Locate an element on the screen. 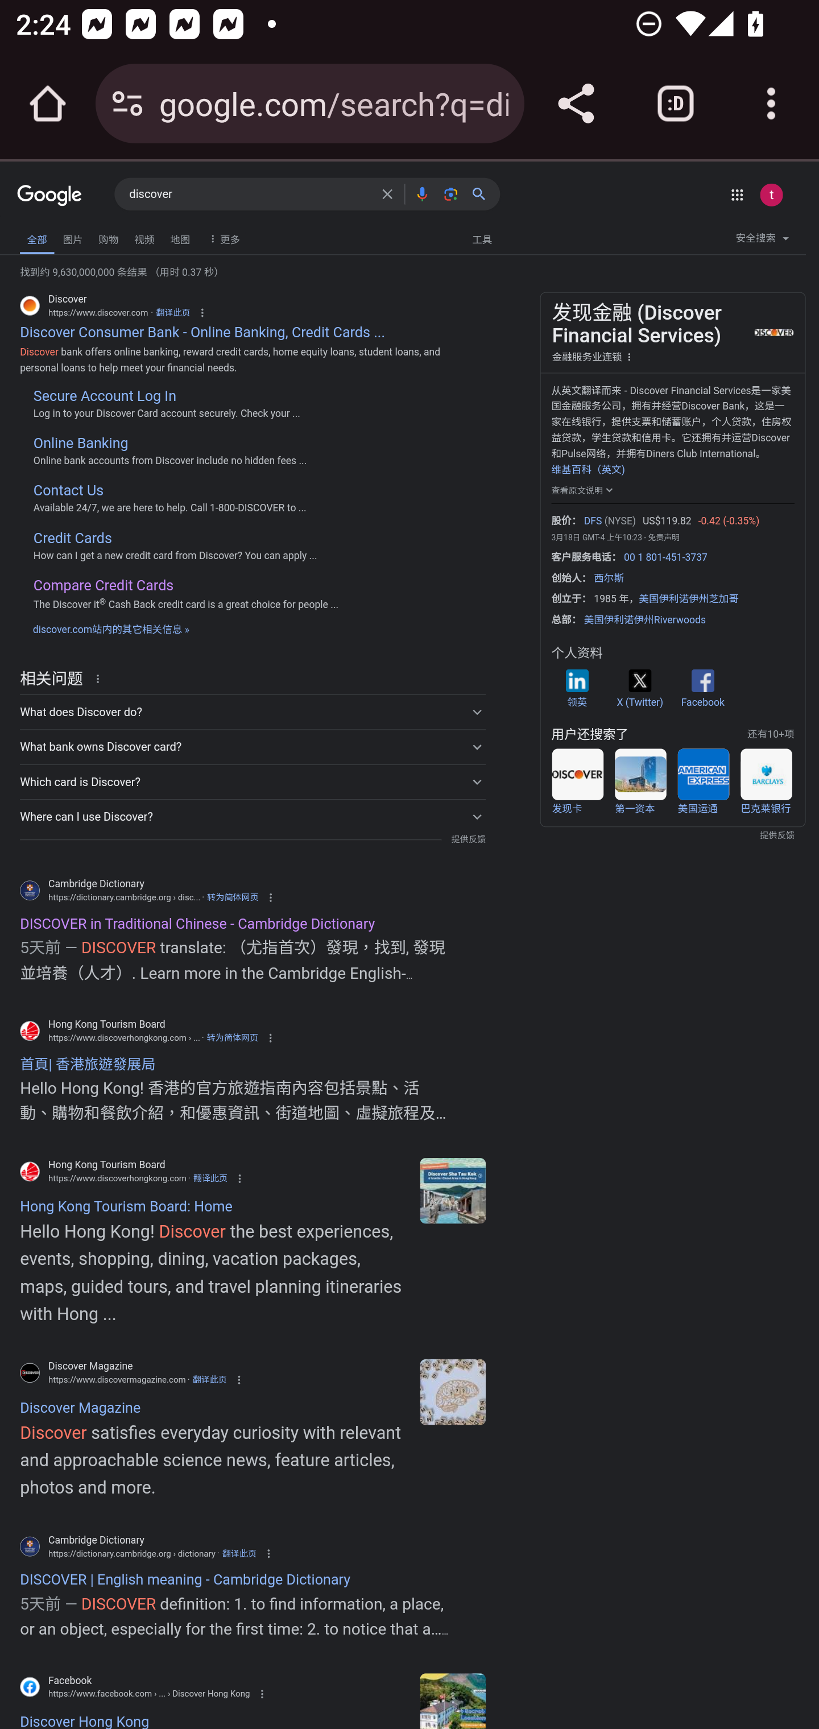 The height and width of the screenshot is (1729, 819). Switch or close tabs is located at coordinates (676, 104).